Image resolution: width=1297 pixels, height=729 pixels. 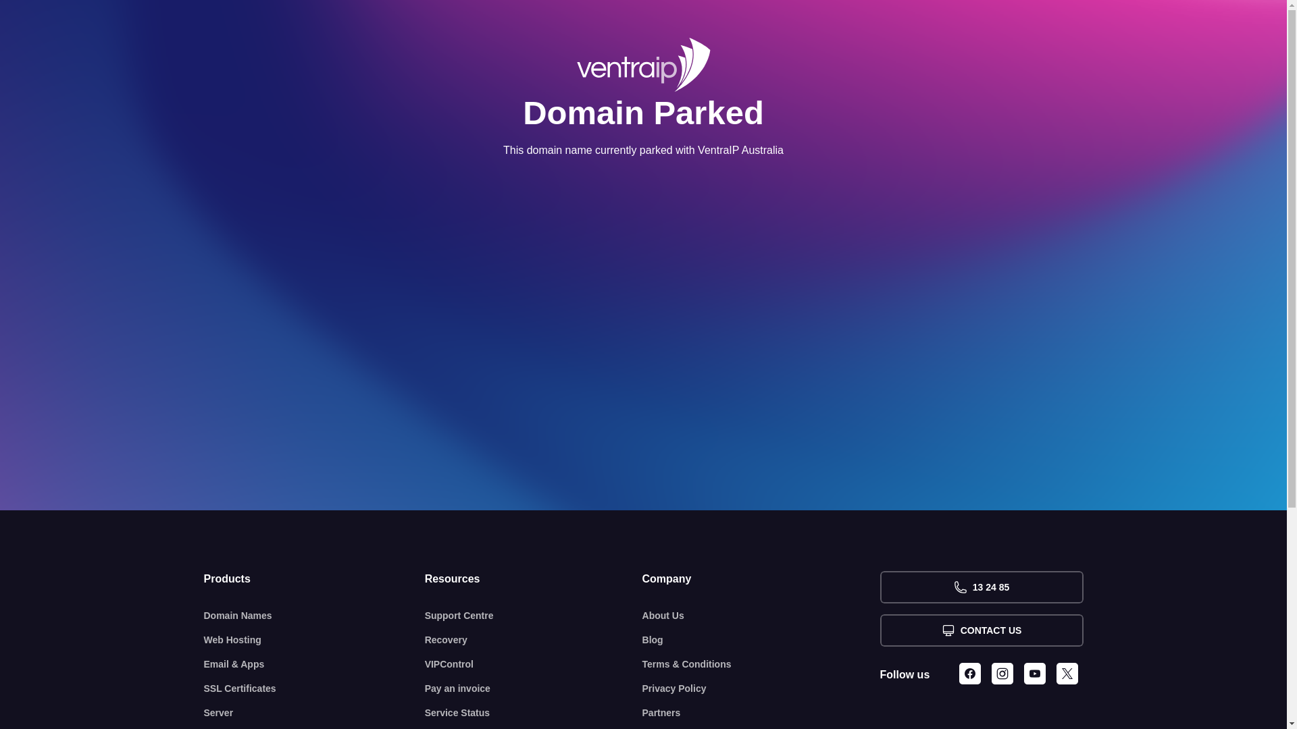 I want to click on Support Centre, so click(x=534, y=616).